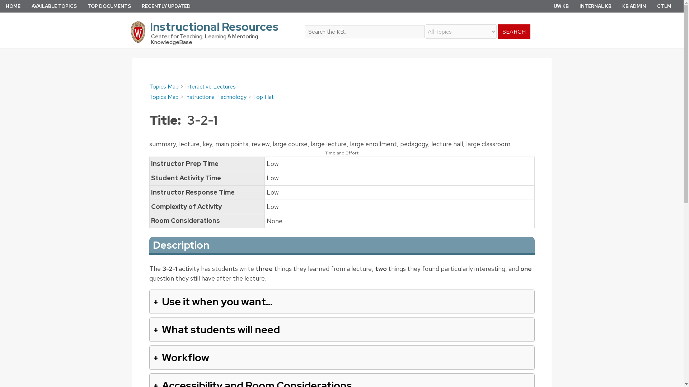  Describe the element at coordinates (164, 97) in the screenshot. I see `Topics Map` at that location.